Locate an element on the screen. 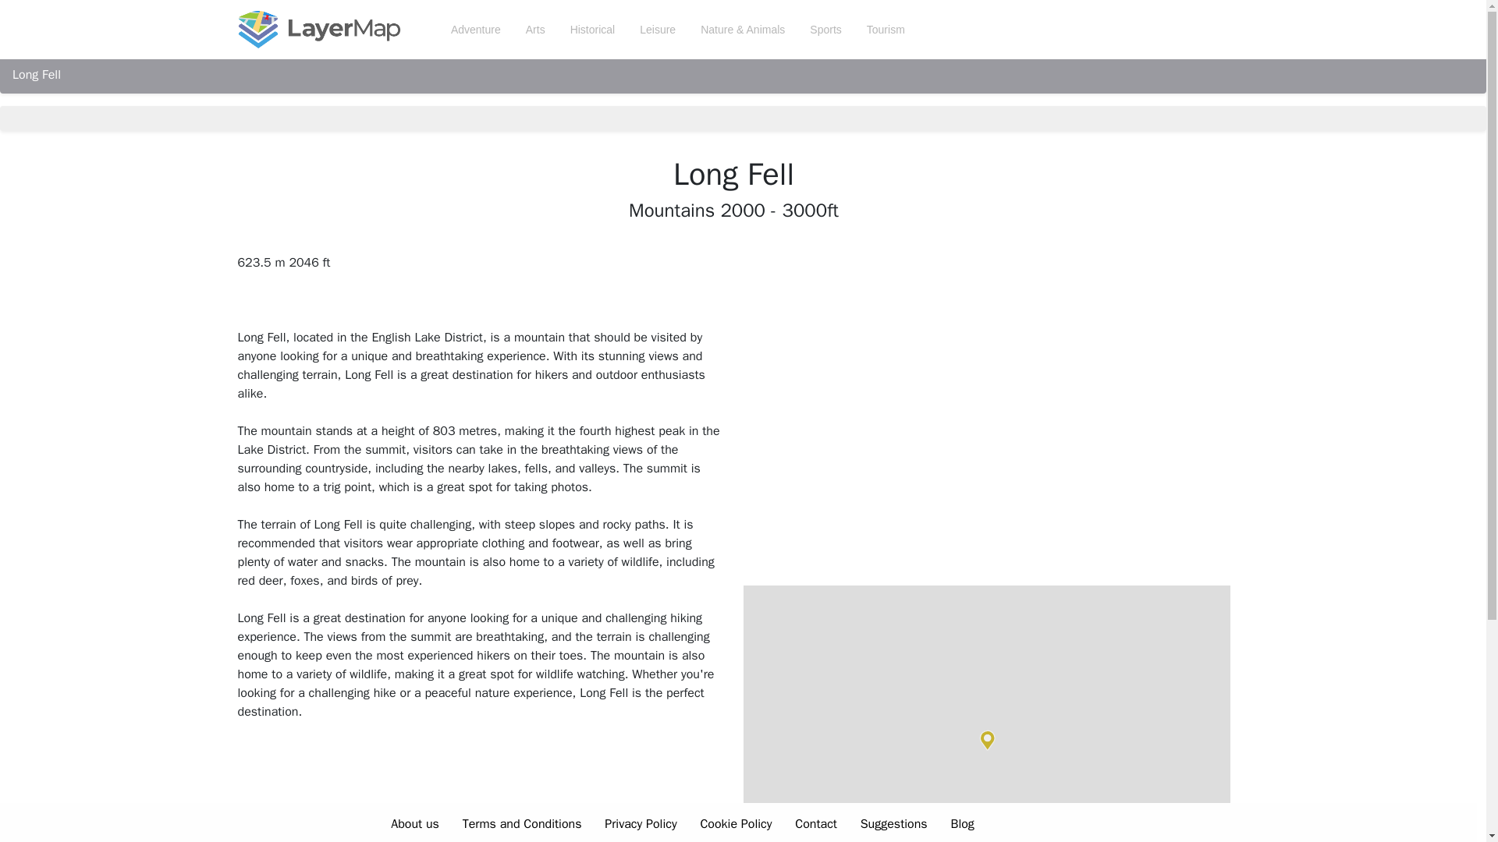 This screenshot has width=1498, height=842. Adventure is located at coordinates (476, 30).